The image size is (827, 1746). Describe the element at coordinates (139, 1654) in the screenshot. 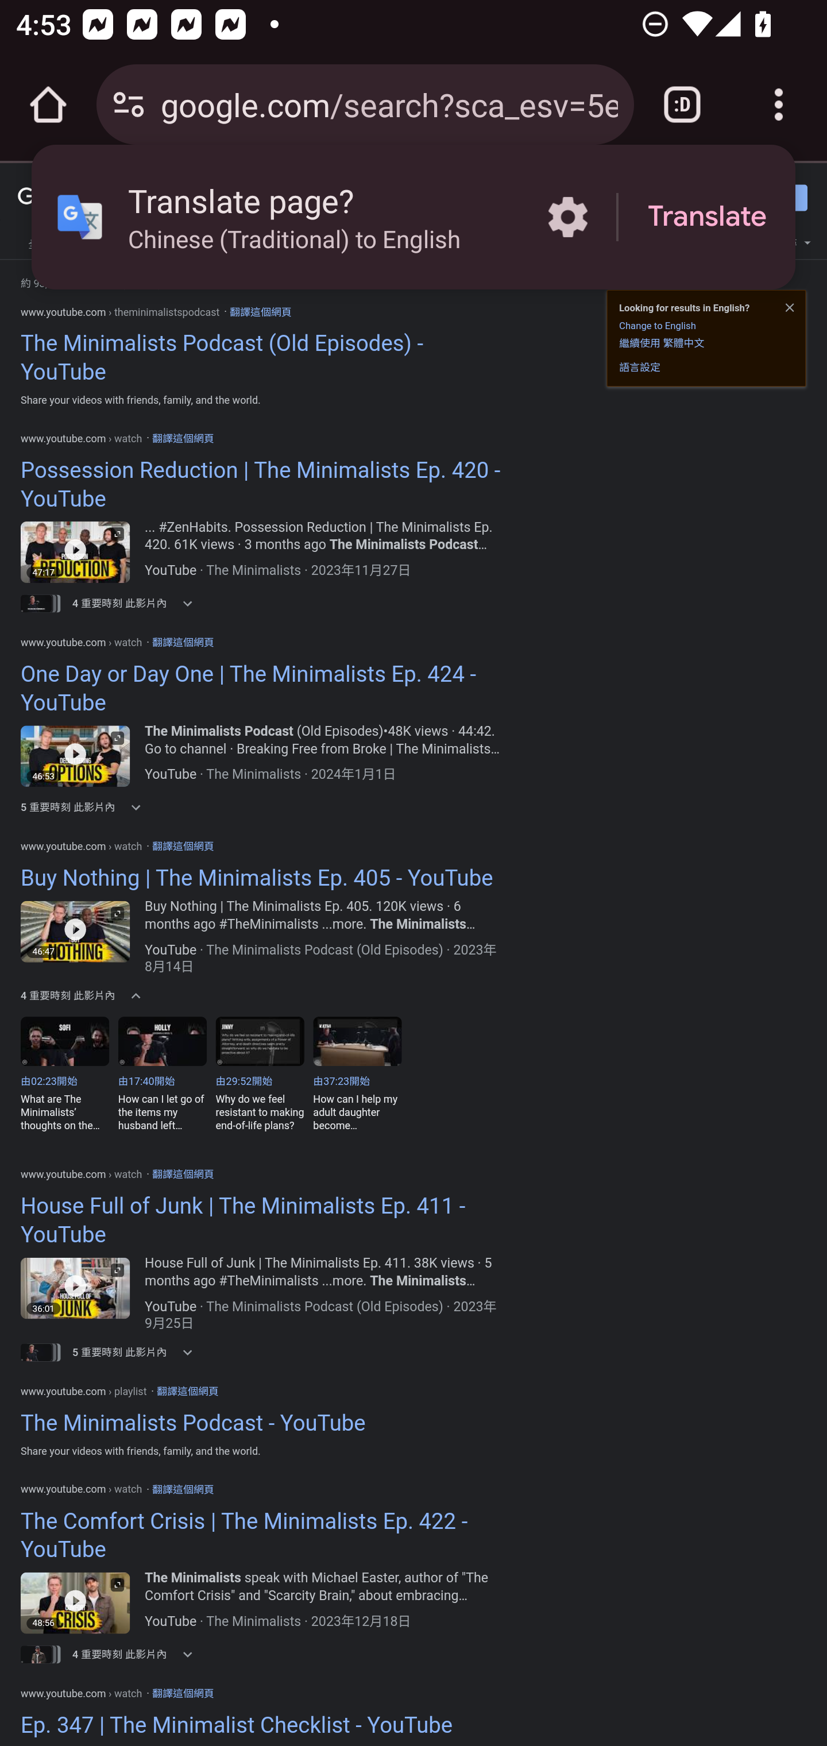

I see `4 重要時刻  此影片內` at that location.